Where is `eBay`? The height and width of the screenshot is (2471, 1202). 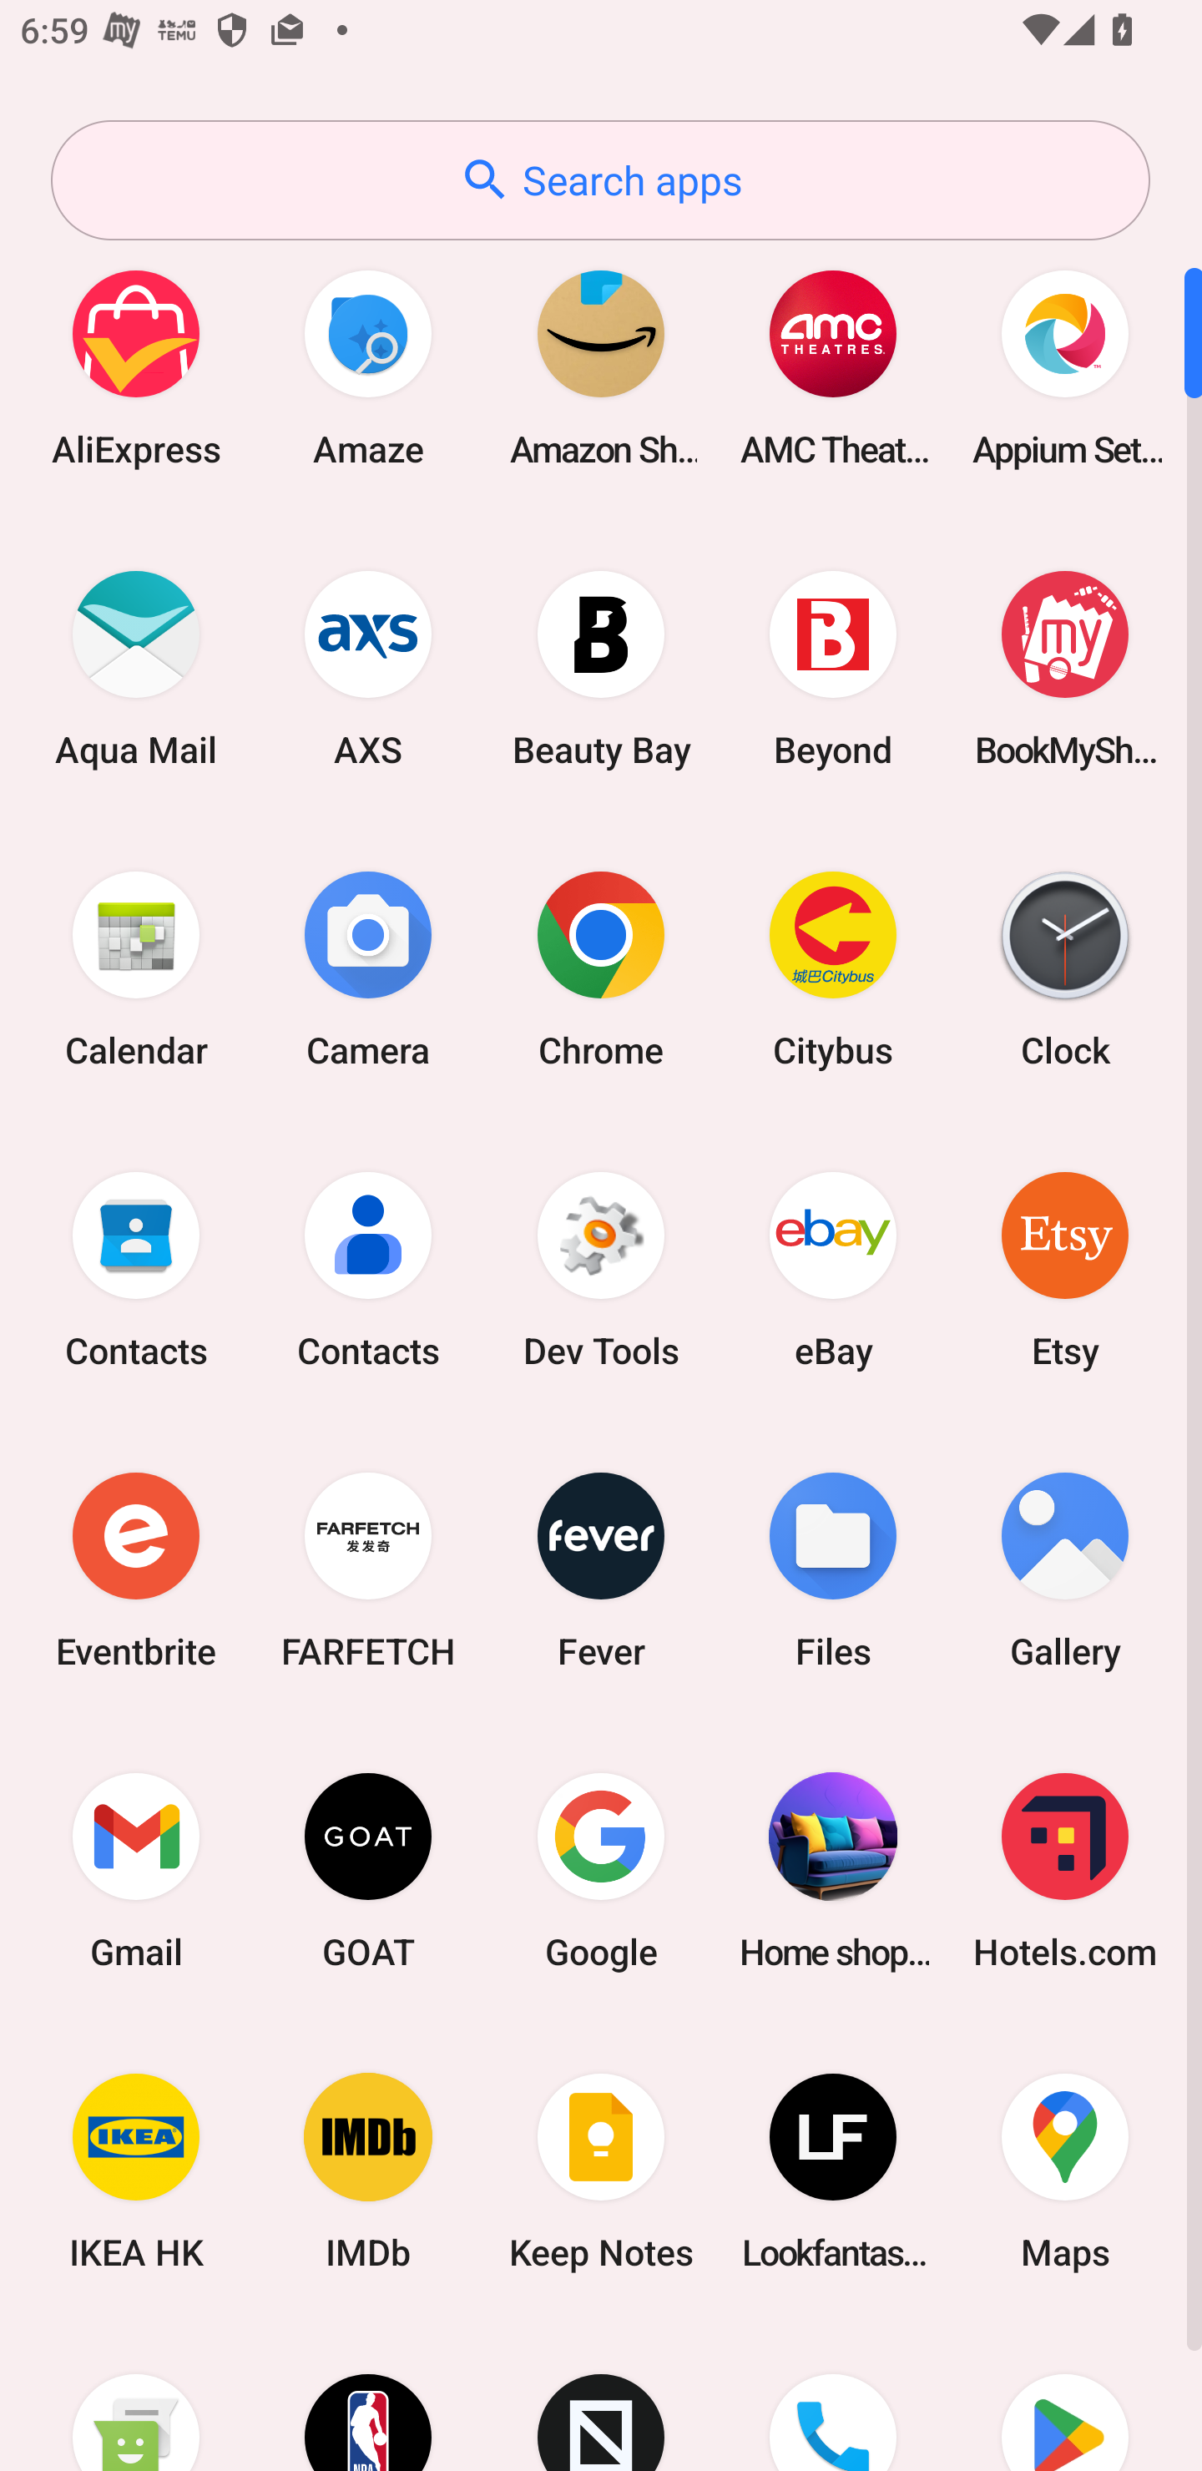
eBay is located at coordinates (833, 1269).